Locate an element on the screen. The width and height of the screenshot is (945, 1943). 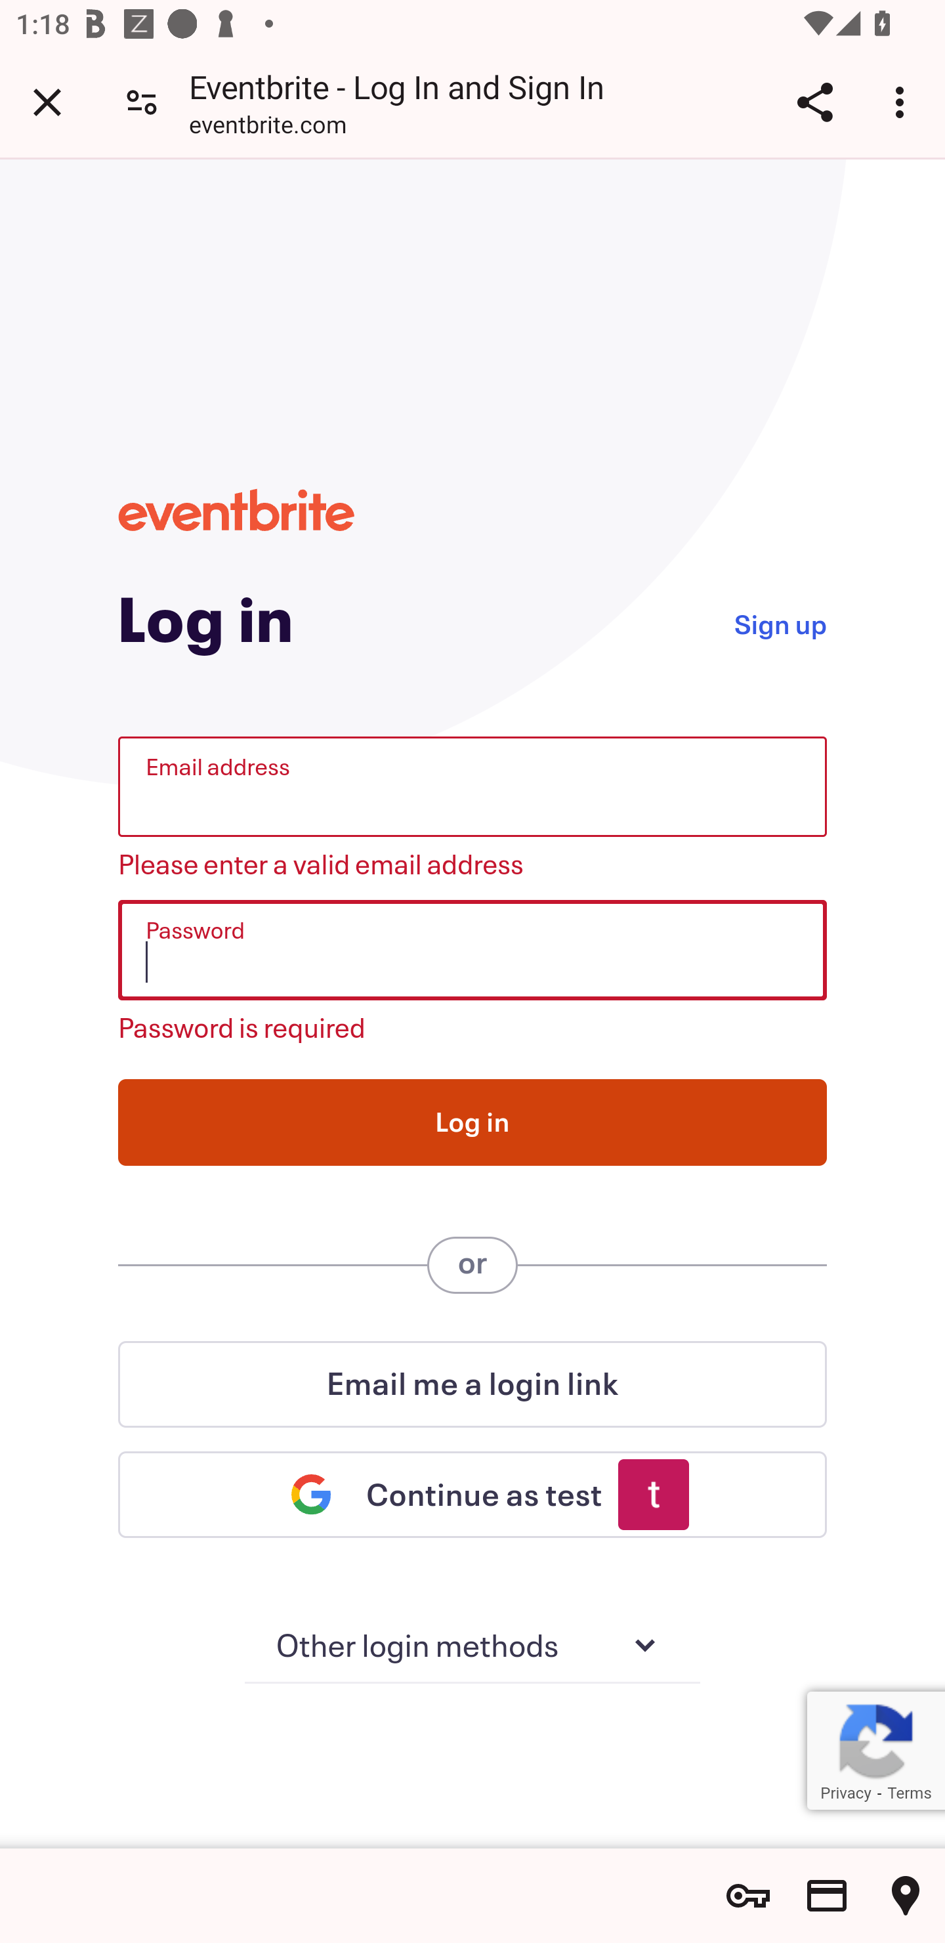
Show saved payment methods is located at coordinates (827, 1896).